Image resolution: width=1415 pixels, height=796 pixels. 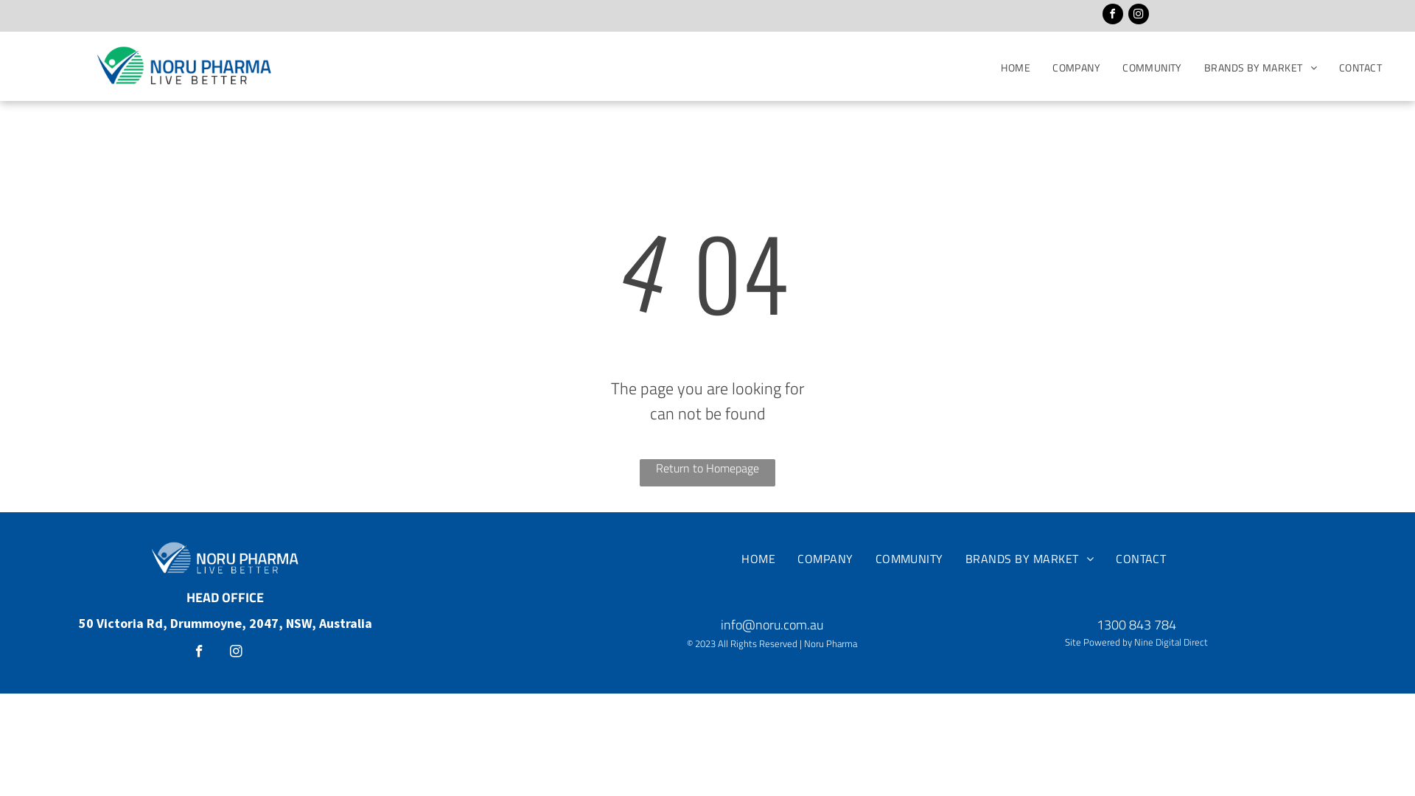 What do you see at coordinates (1141, 559) in the screenshot?
I see `CONTACT` at bounding box center [1141, 559].